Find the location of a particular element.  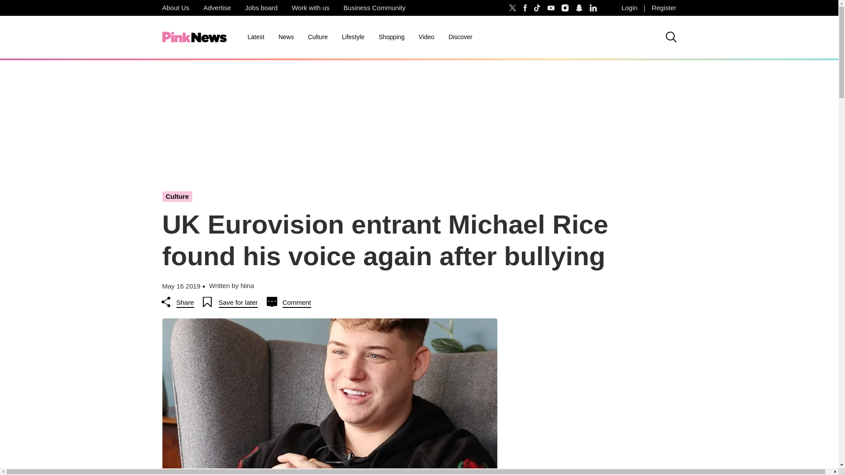

Login is located at coordinates (629, 8).